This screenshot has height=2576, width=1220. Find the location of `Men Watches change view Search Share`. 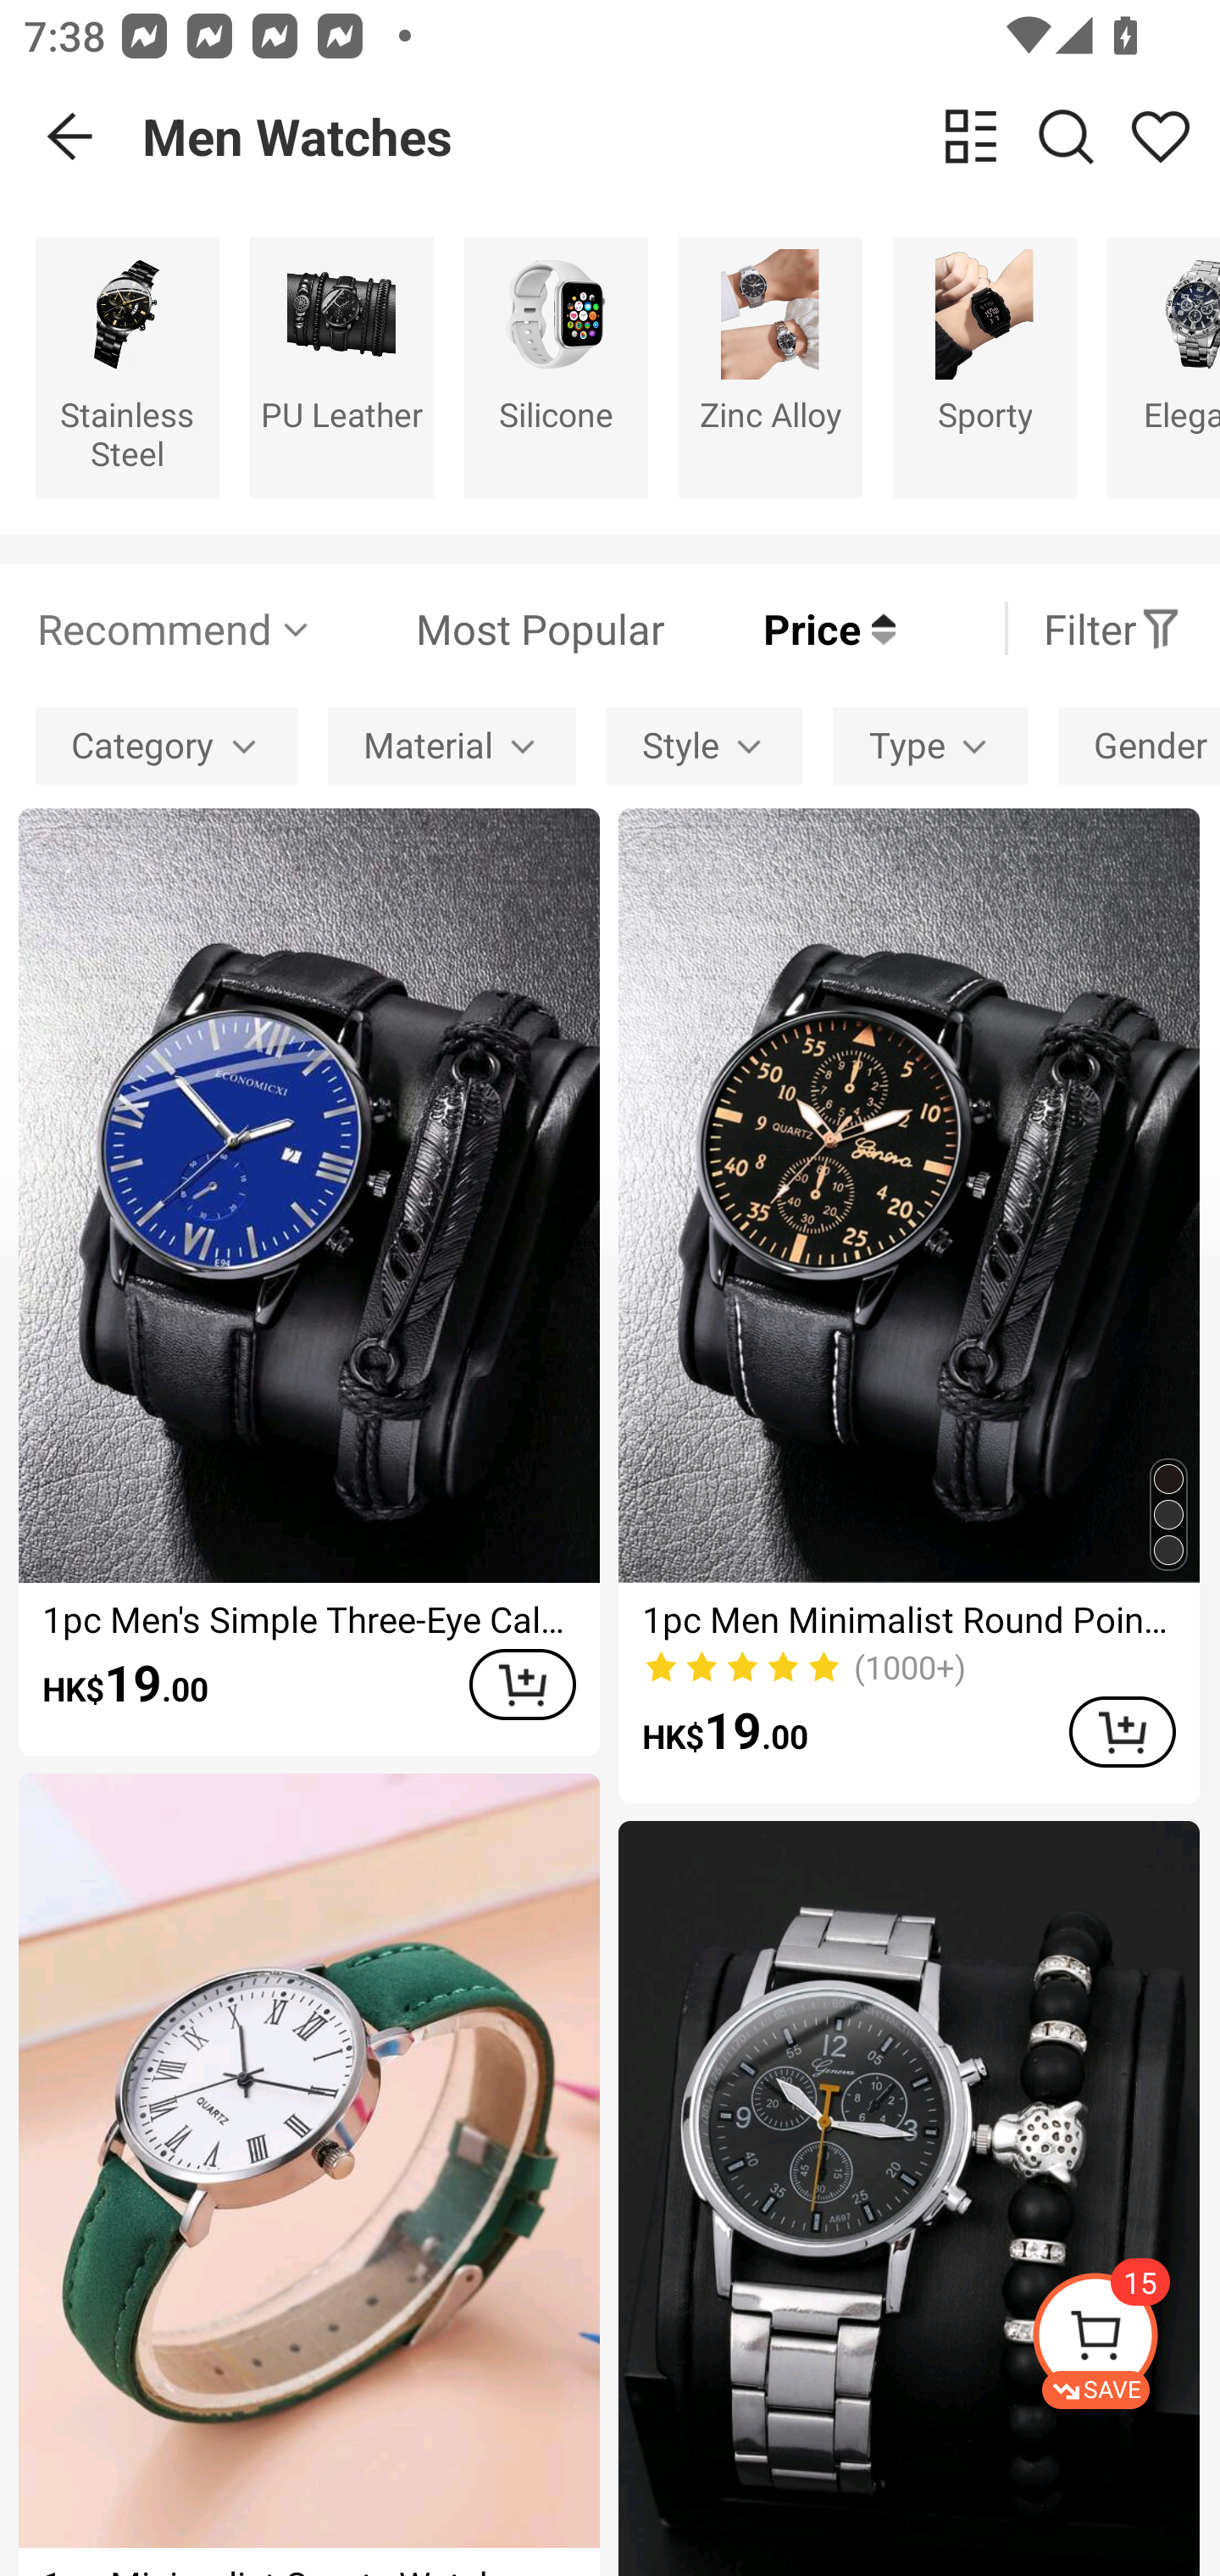

Men Watches change view Search Share is located at coordinates (681, 136).